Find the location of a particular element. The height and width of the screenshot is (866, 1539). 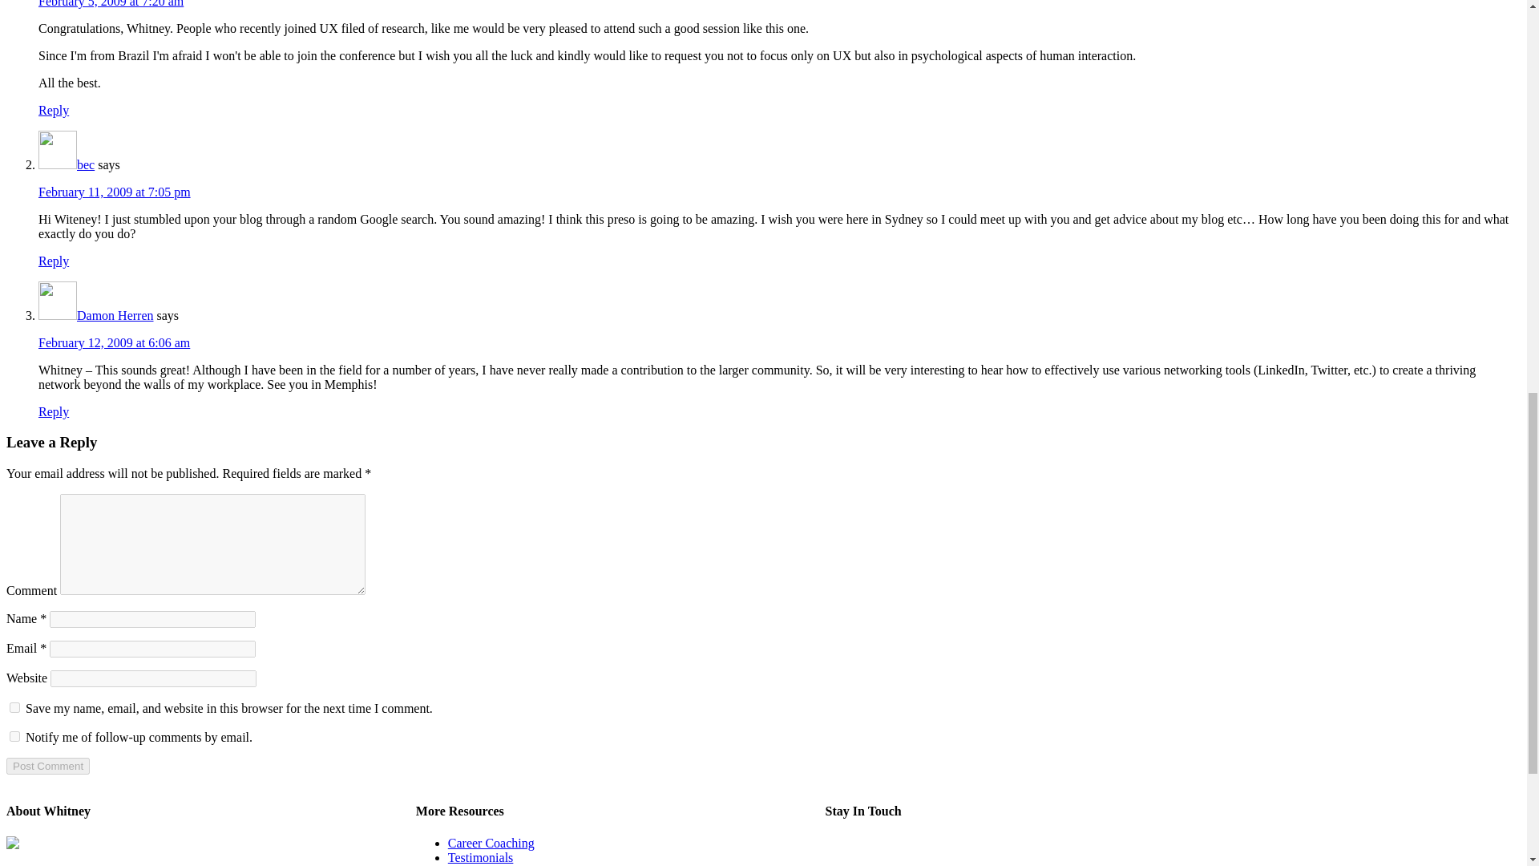

Reply is located at coordinates (54, 261).